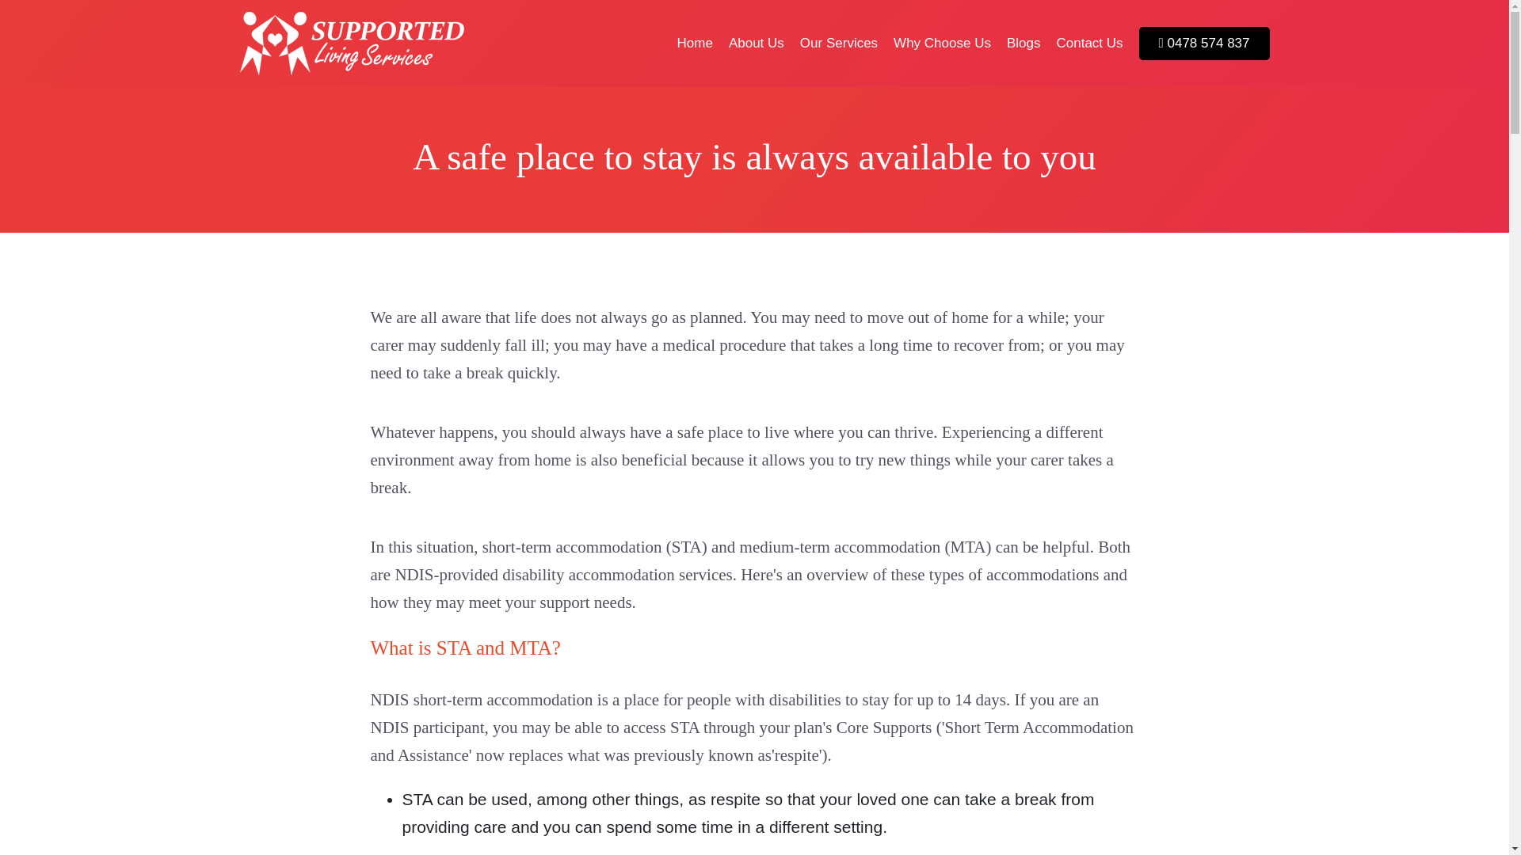  I want to click on About Us, so click(756, 43).